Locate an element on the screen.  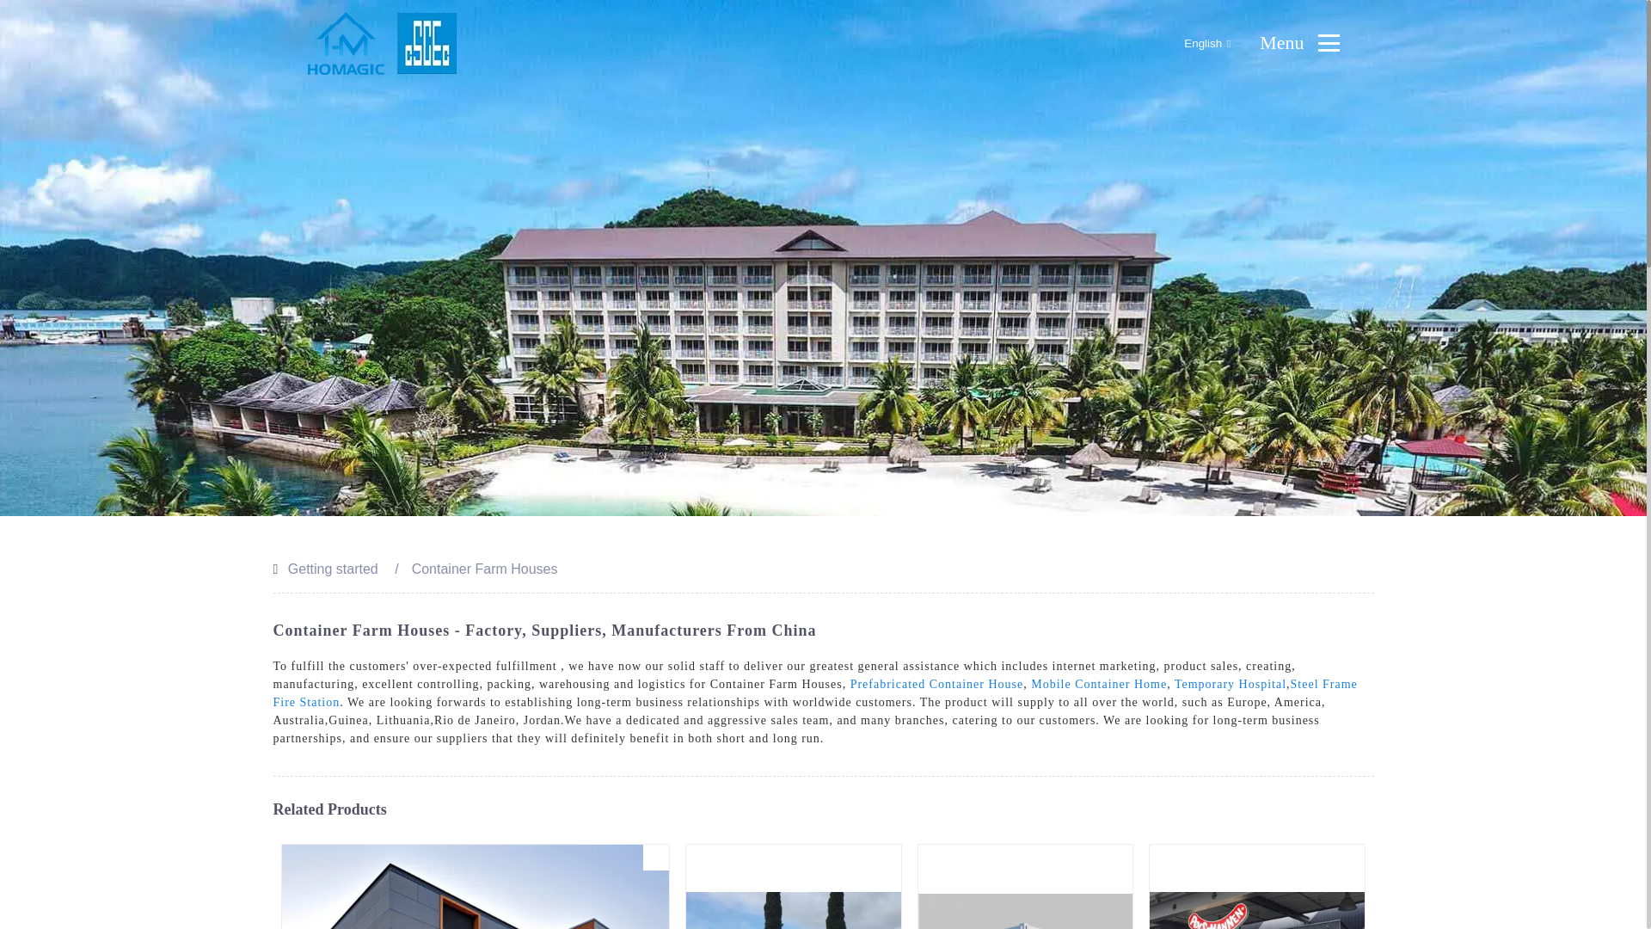
1Modular-Homes-Prefab-Residence-House is located at coordinates (655, 857).